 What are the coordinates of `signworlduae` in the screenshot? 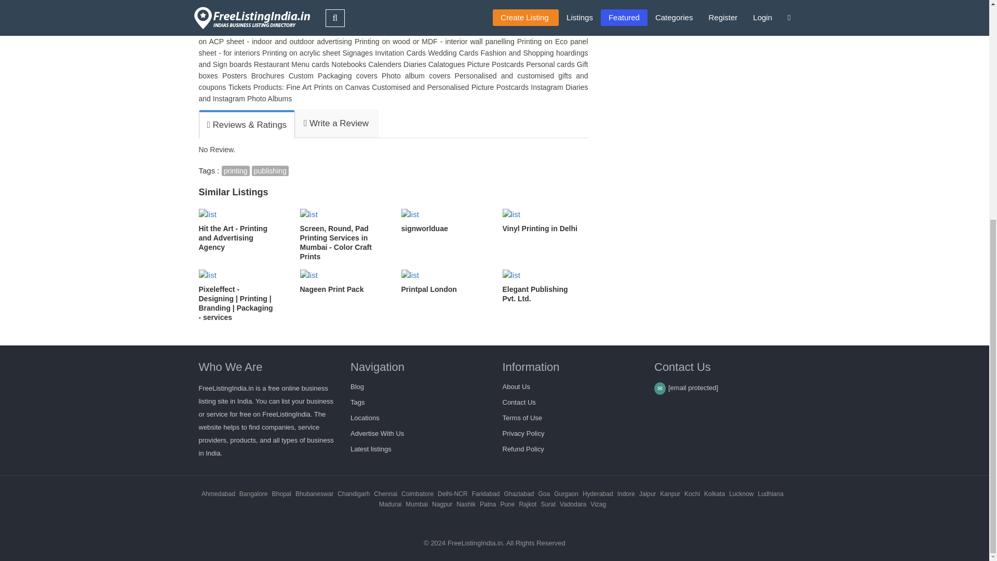 It's located at (443, 220).